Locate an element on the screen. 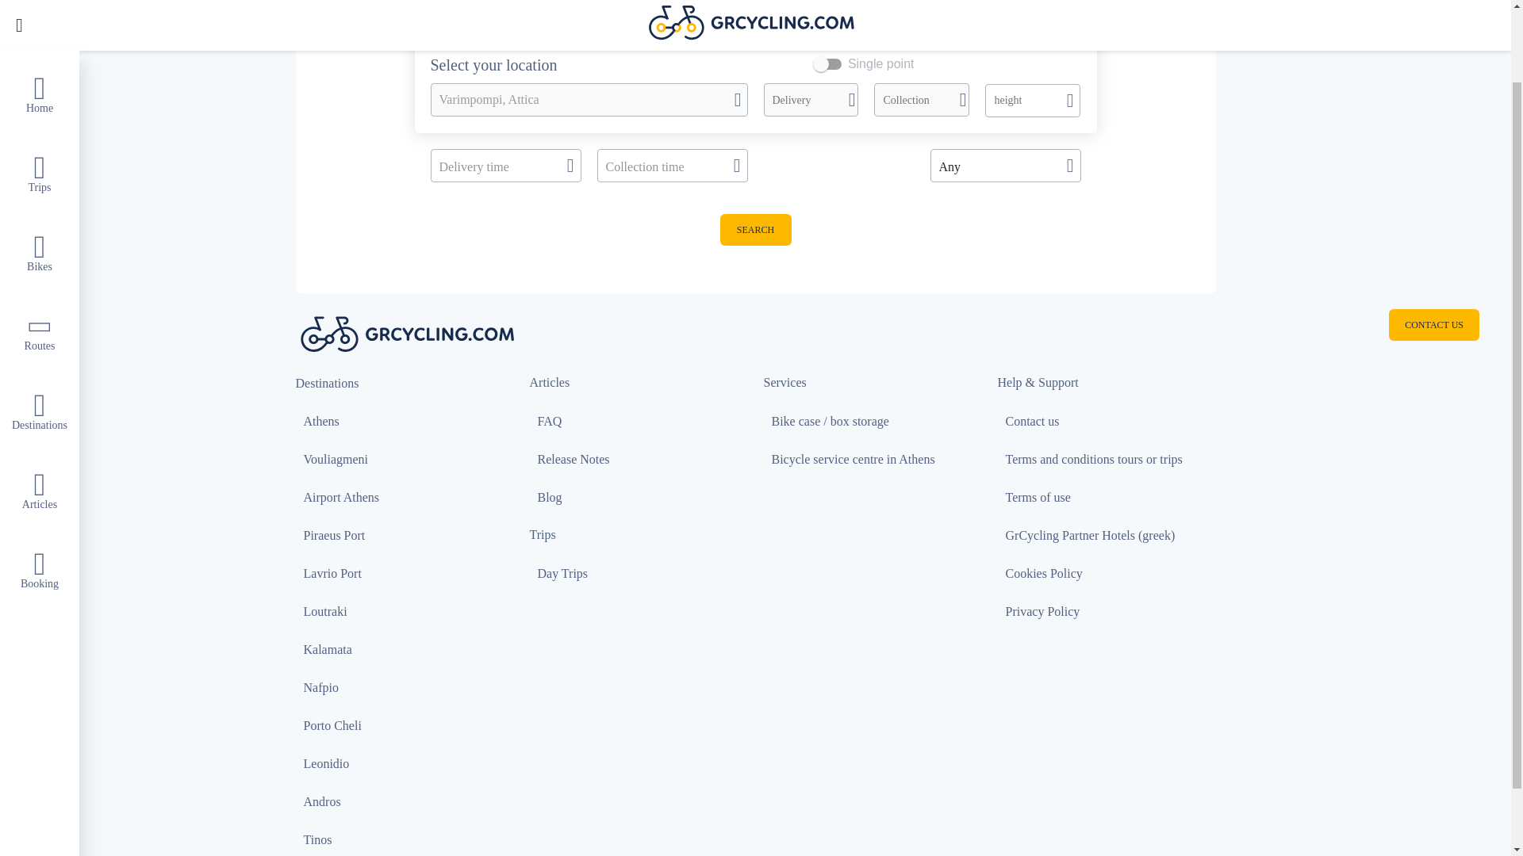 The width and height of the screenshot is (1523, 856). Airport Athens is located at coordinates (408, 507).